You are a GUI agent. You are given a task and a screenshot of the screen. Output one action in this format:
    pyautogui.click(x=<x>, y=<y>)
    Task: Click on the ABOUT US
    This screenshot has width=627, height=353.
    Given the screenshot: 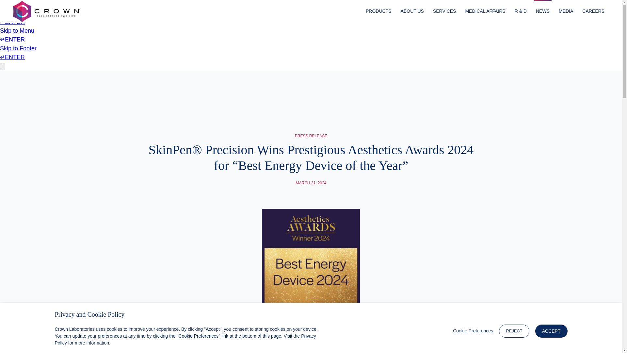 What is the action you would take?
    pyautogui.click(x=412, y=11)
    